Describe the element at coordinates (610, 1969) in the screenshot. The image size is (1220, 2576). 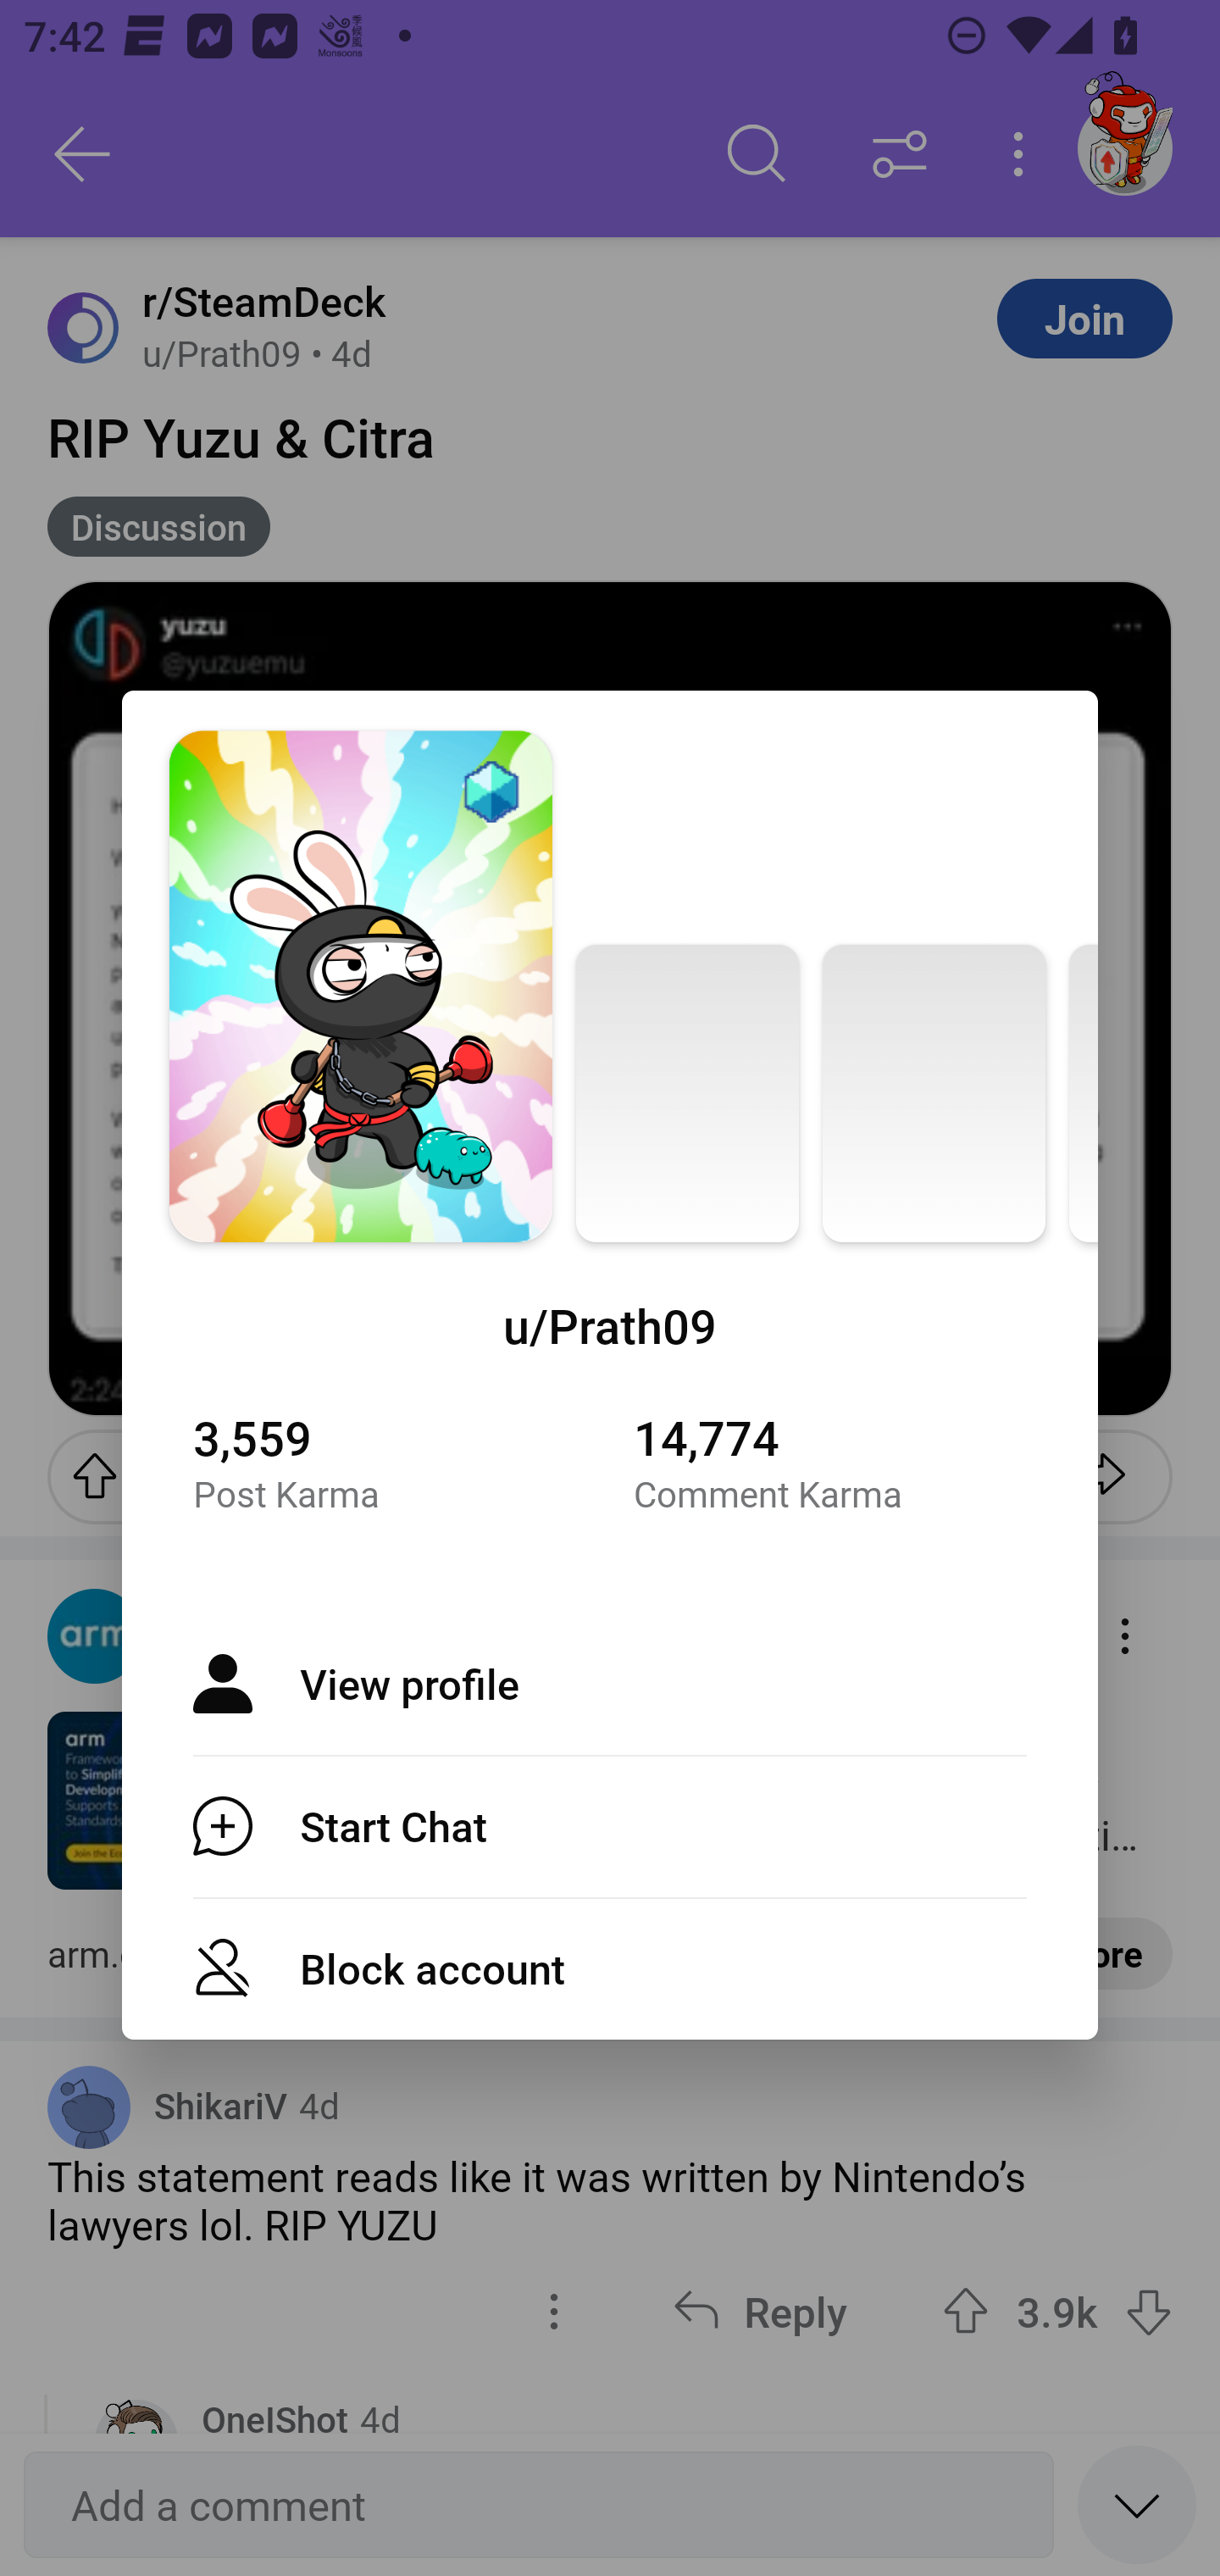
I see `Block account` at that location.